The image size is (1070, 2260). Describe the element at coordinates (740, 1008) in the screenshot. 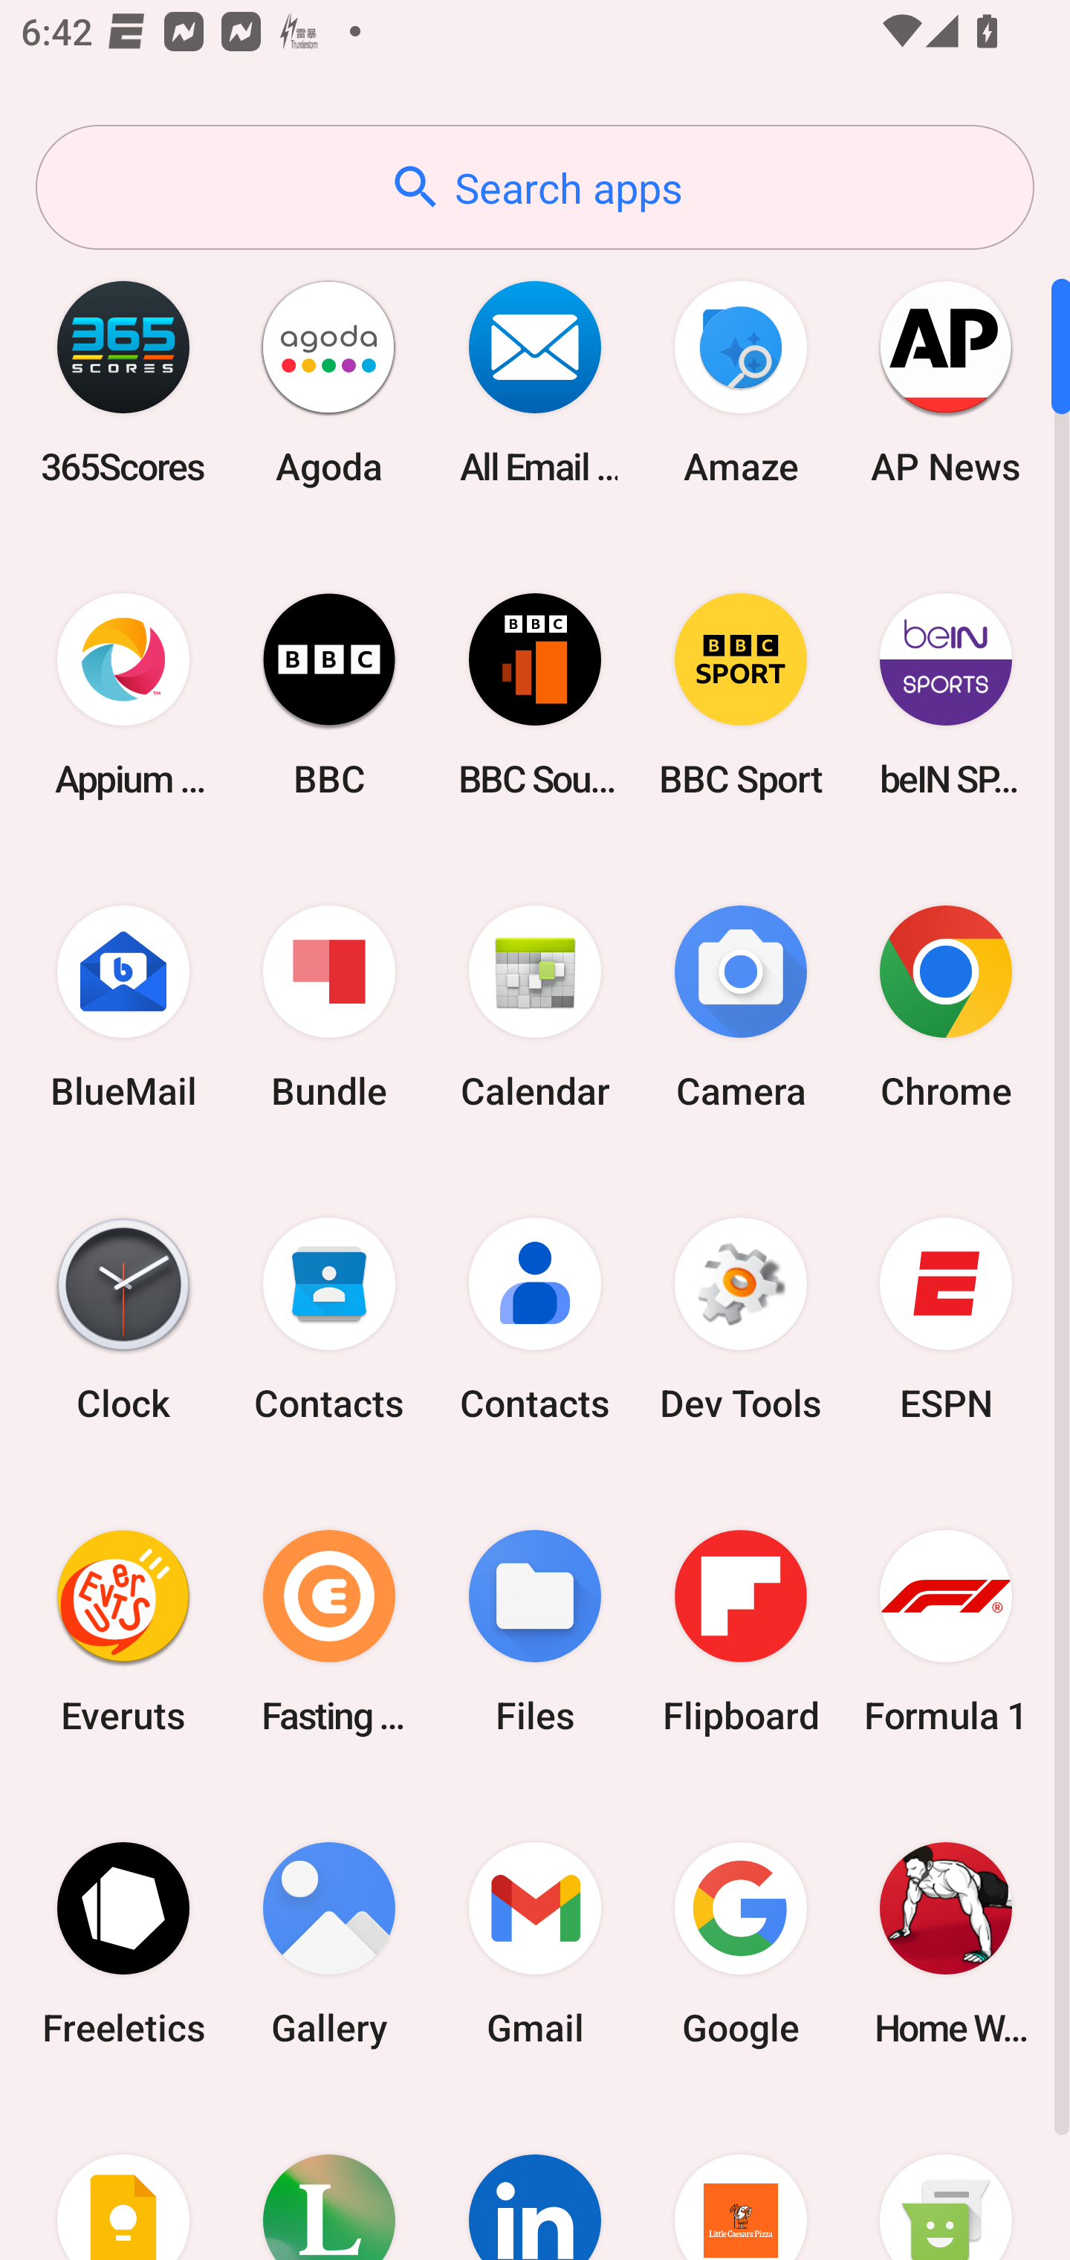

I see `Camera` at that location.